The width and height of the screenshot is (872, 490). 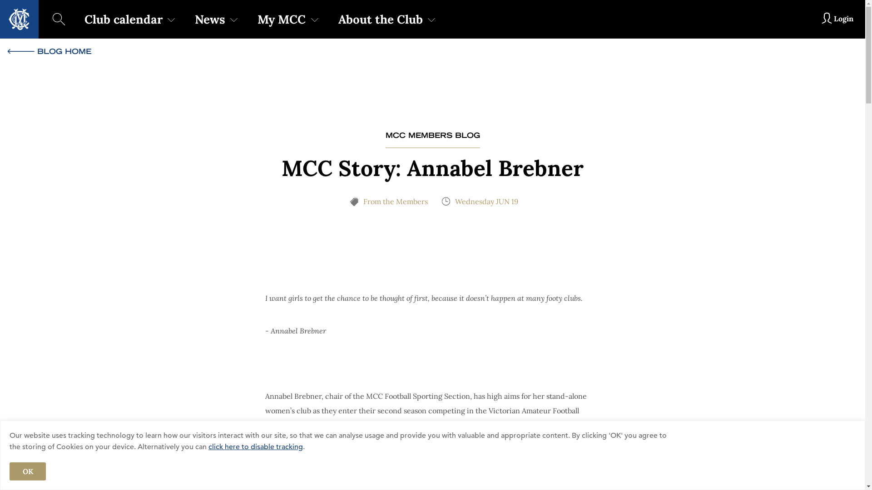 What do you see at coordinates (214, 19) in the screenshot?
I see `News` at bounding box center [214, 19].